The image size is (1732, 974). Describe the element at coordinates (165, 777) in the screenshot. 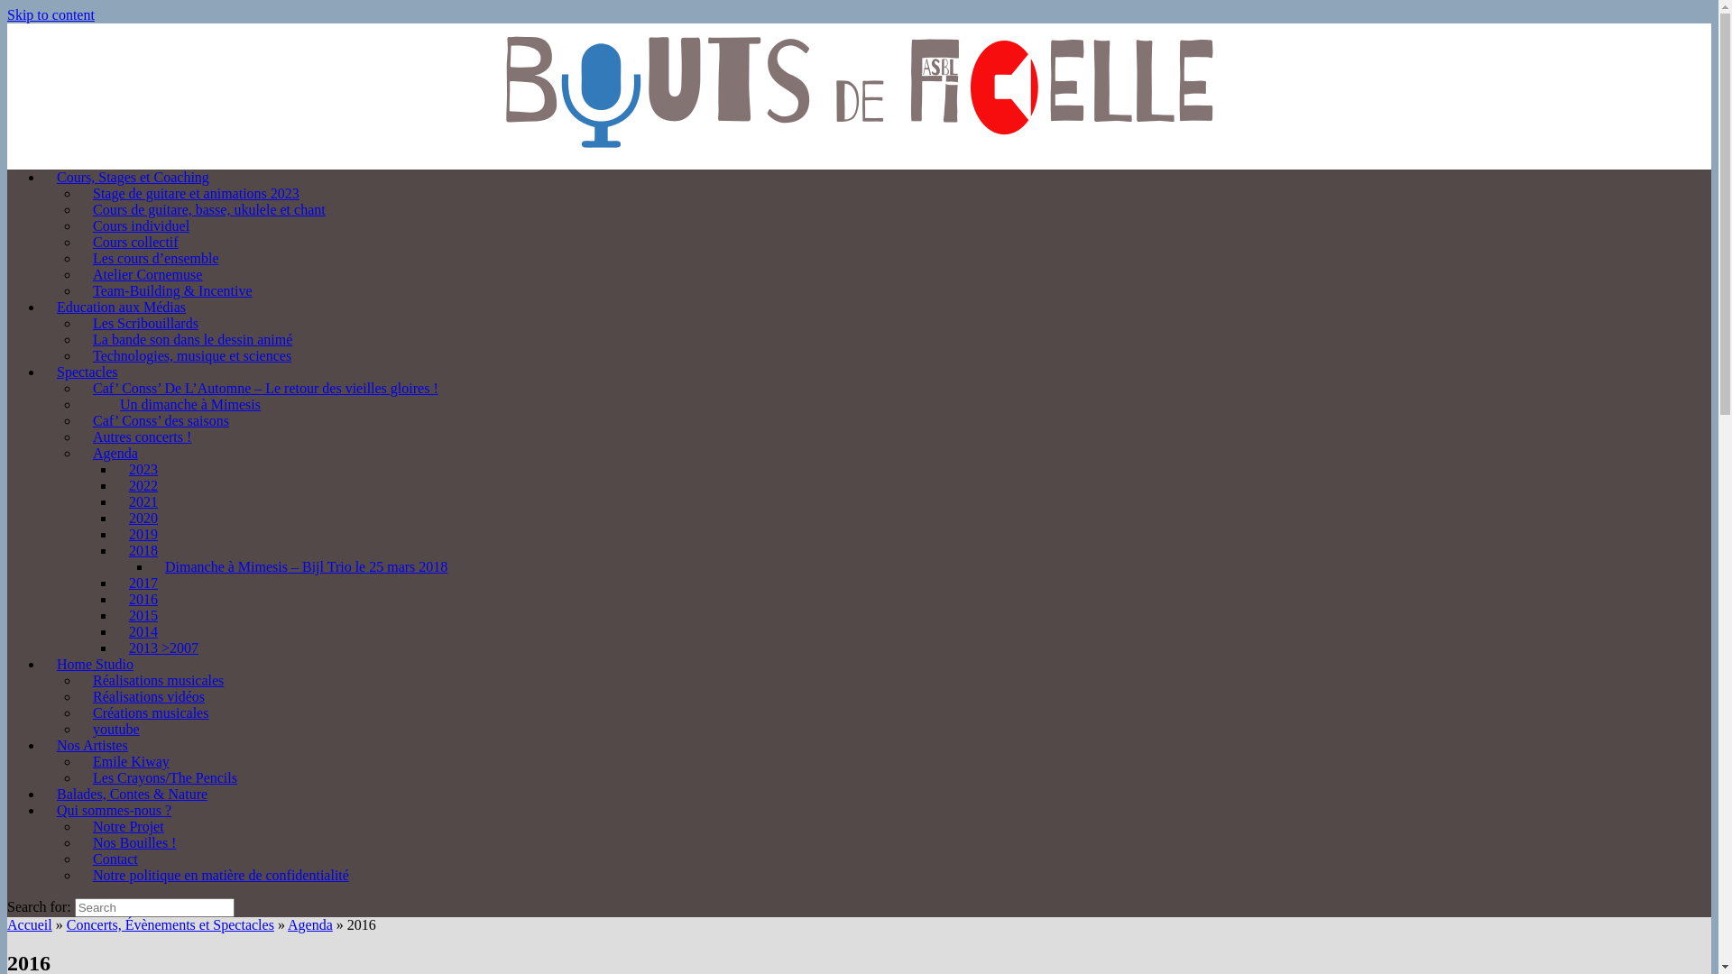

I see `Les Crayons/The Pencils` at that location.